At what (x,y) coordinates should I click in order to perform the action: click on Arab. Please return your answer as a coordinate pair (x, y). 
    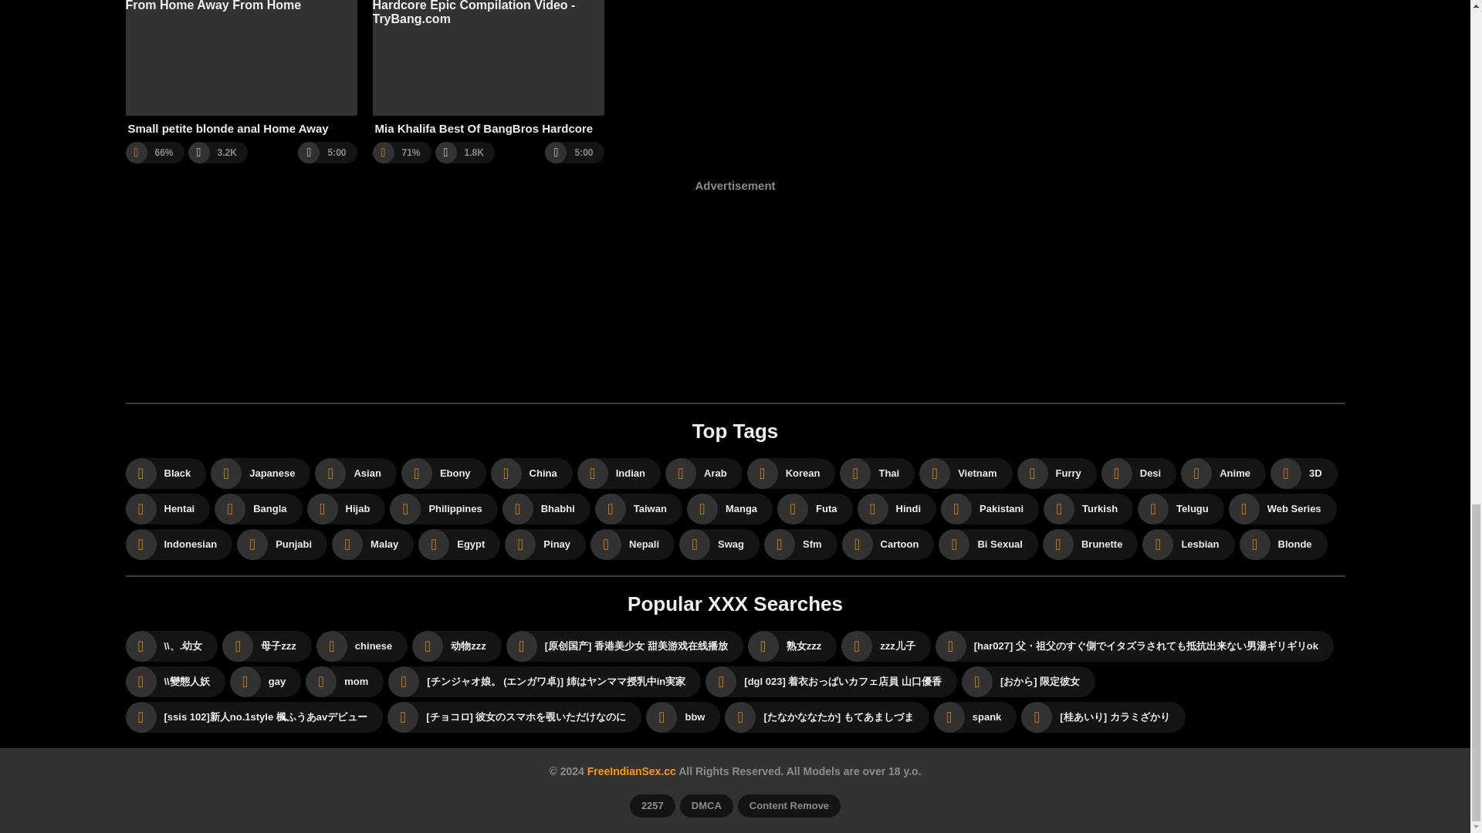
    Looking at the image, I should click on (704, 474).